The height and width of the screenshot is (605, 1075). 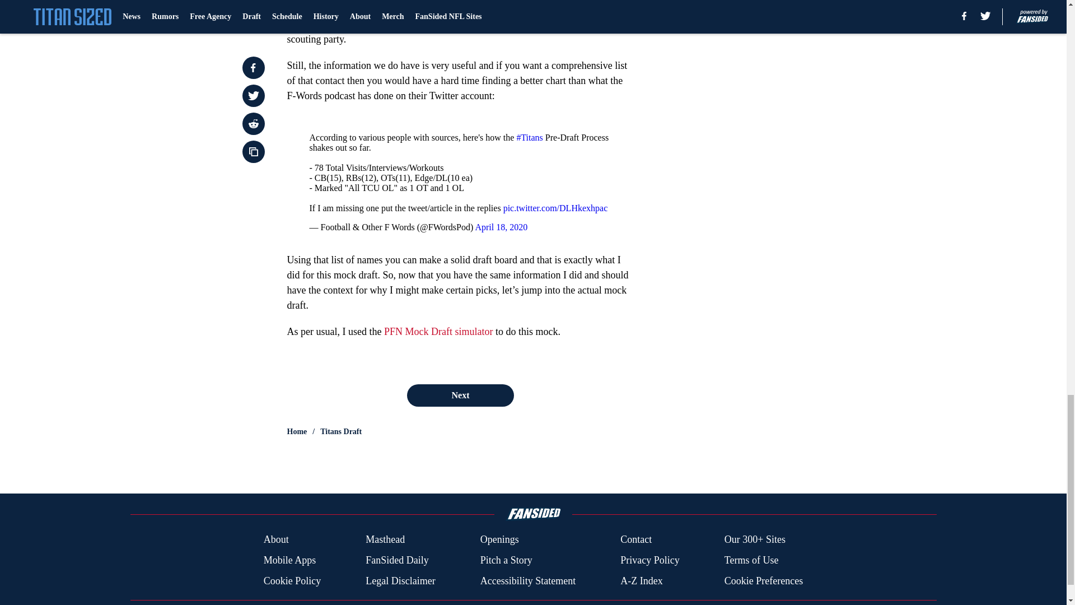 What do you see at coordinates (635, 540) in the screenshot?
I see `Contact` at bounding box center [635, 540].